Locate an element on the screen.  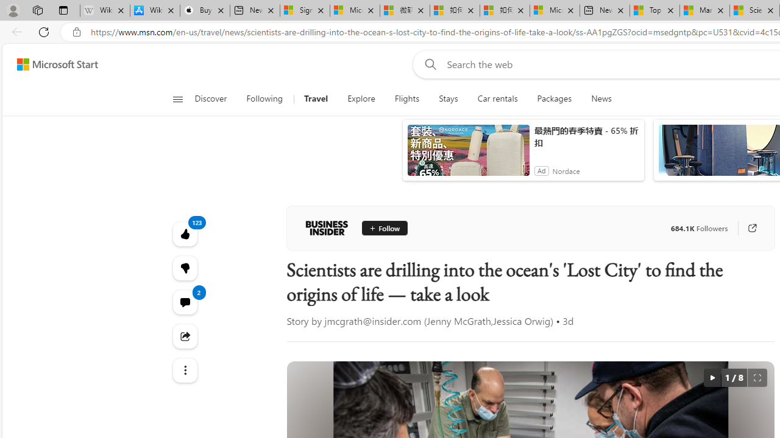
Marine life - MSN is located at coordinates (704, 11).